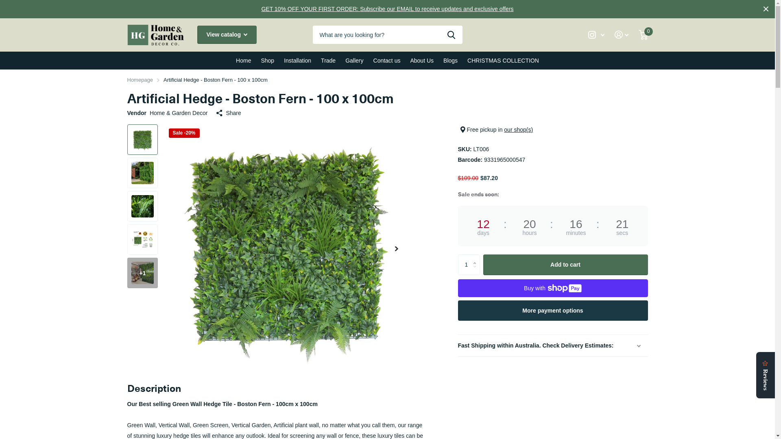 The image size is (781, 439). Describe the element at coordinates (503, 61) in the screenshot. I see `CHRISTMAS COLLECTION` at that location.